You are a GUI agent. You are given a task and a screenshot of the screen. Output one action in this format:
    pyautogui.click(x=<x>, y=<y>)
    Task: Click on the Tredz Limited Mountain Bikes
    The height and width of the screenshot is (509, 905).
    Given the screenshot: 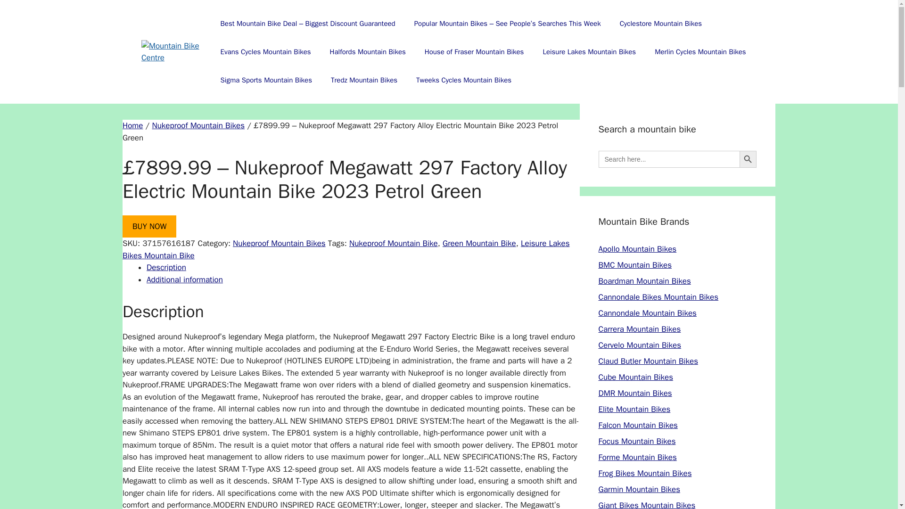 What is the action you would take?
    pyautogui.click(x=364, y=80)
    